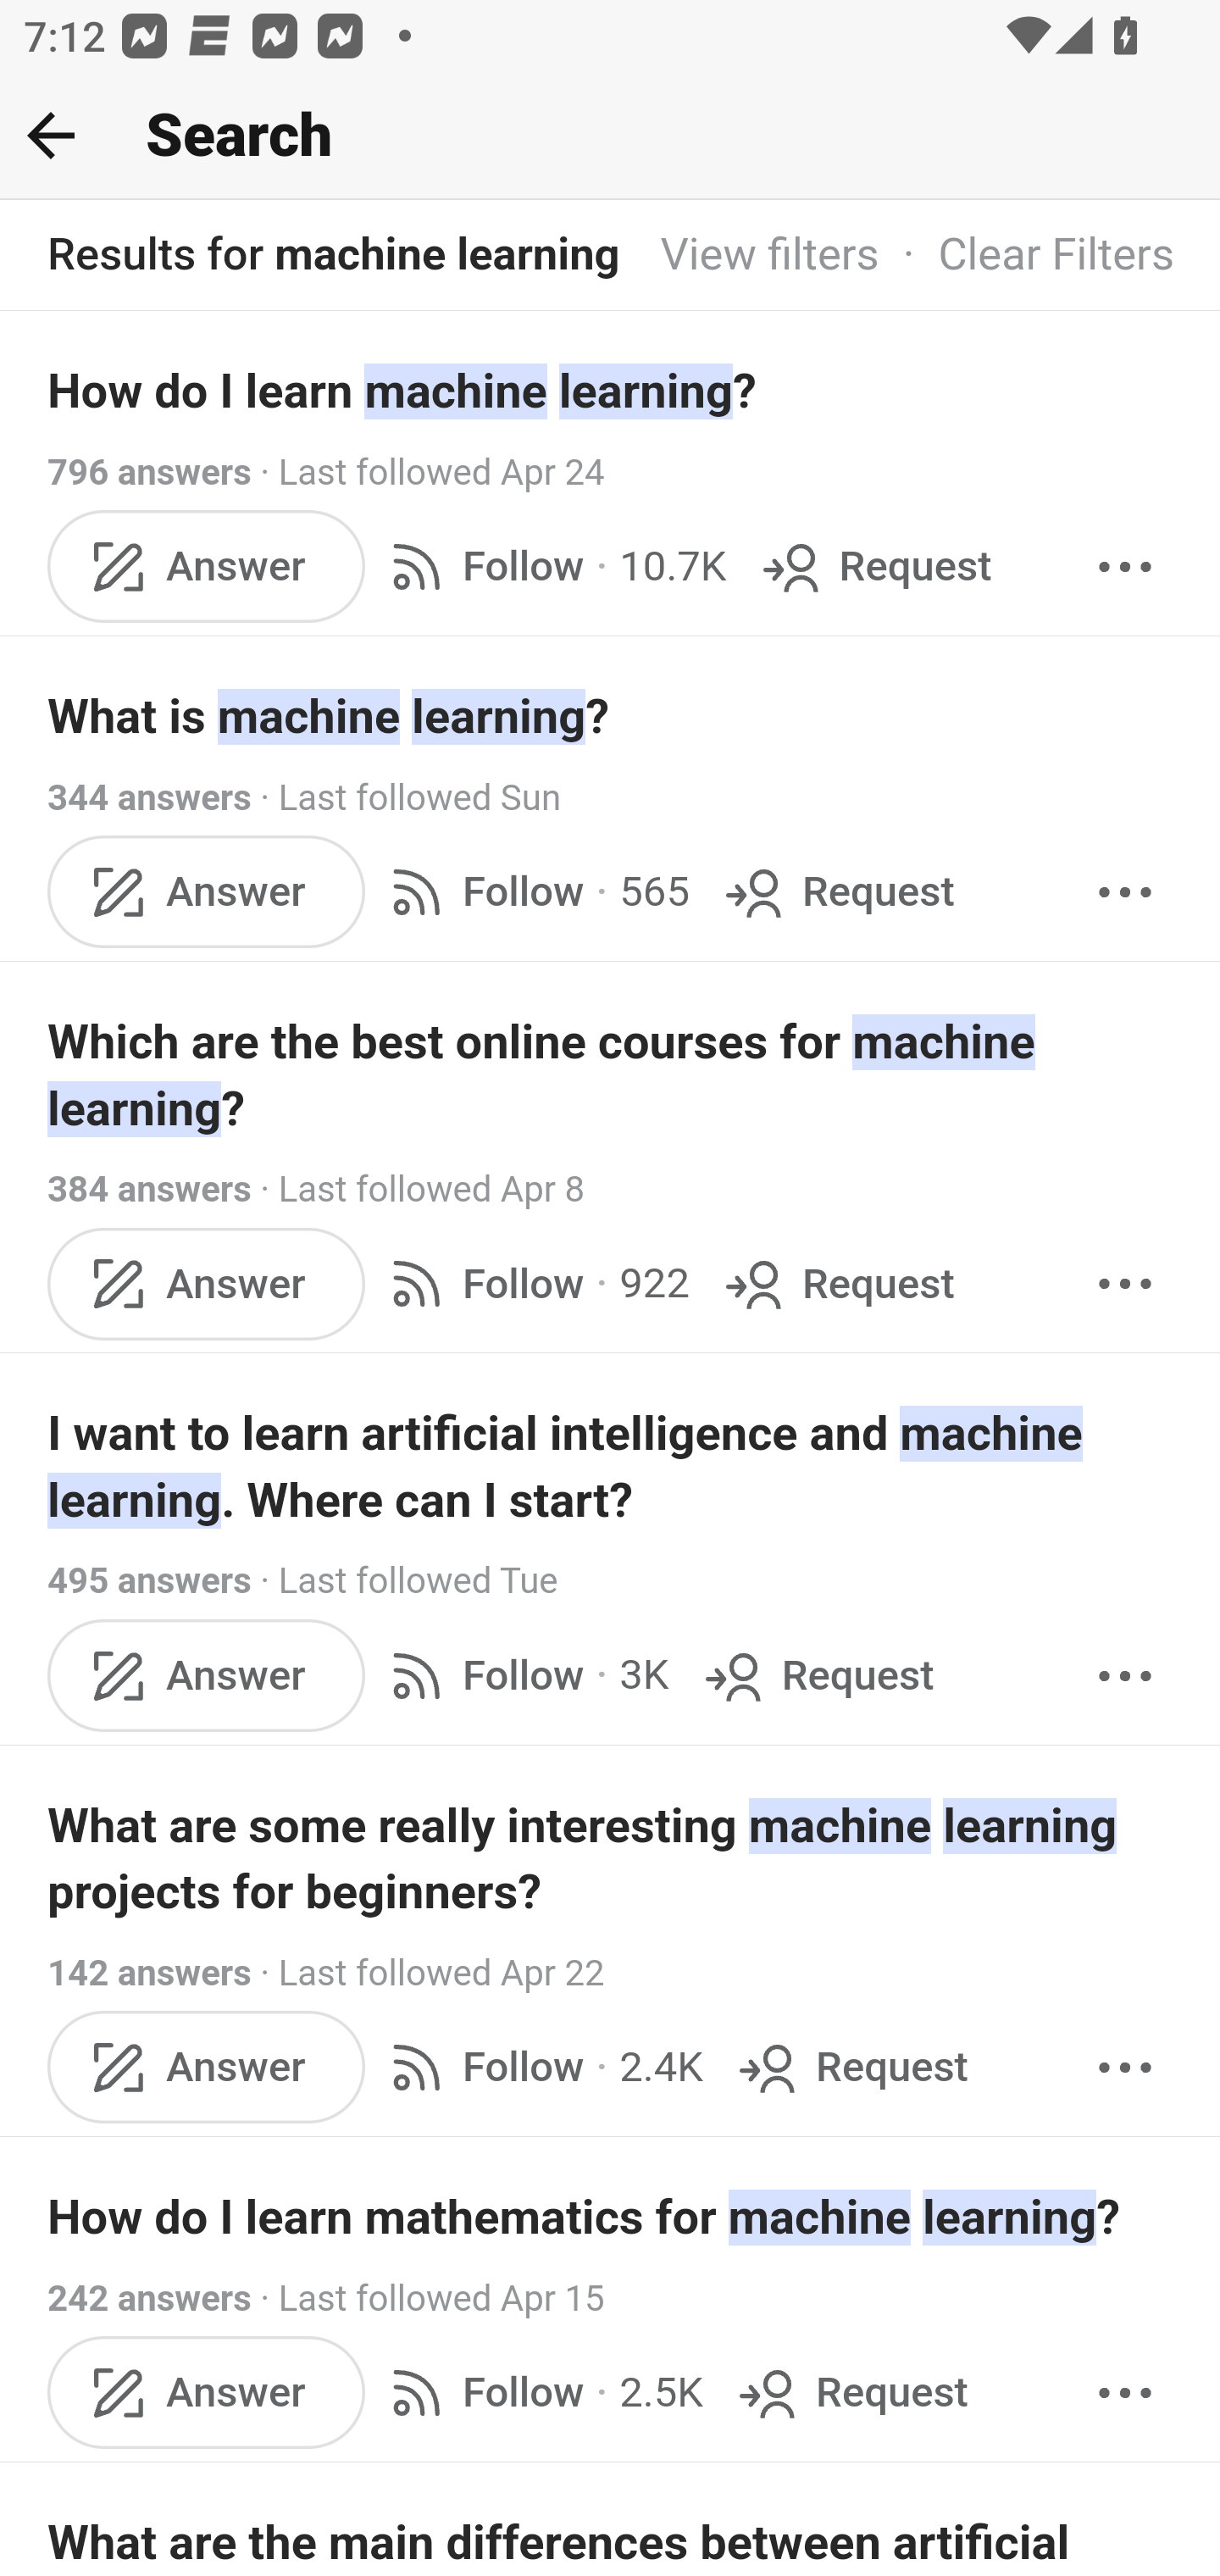 The image size is (1220, 2576). I want to click on More, so click(1125, 564).